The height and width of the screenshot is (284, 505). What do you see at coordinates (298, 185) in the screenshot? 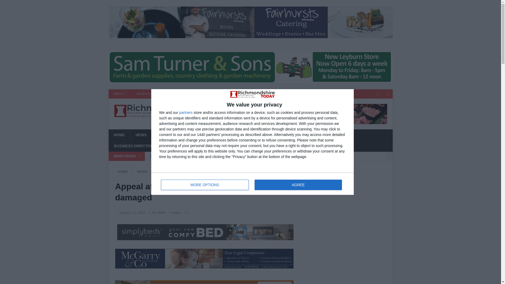
I see `AGREE` at bounding box center [298, 185].